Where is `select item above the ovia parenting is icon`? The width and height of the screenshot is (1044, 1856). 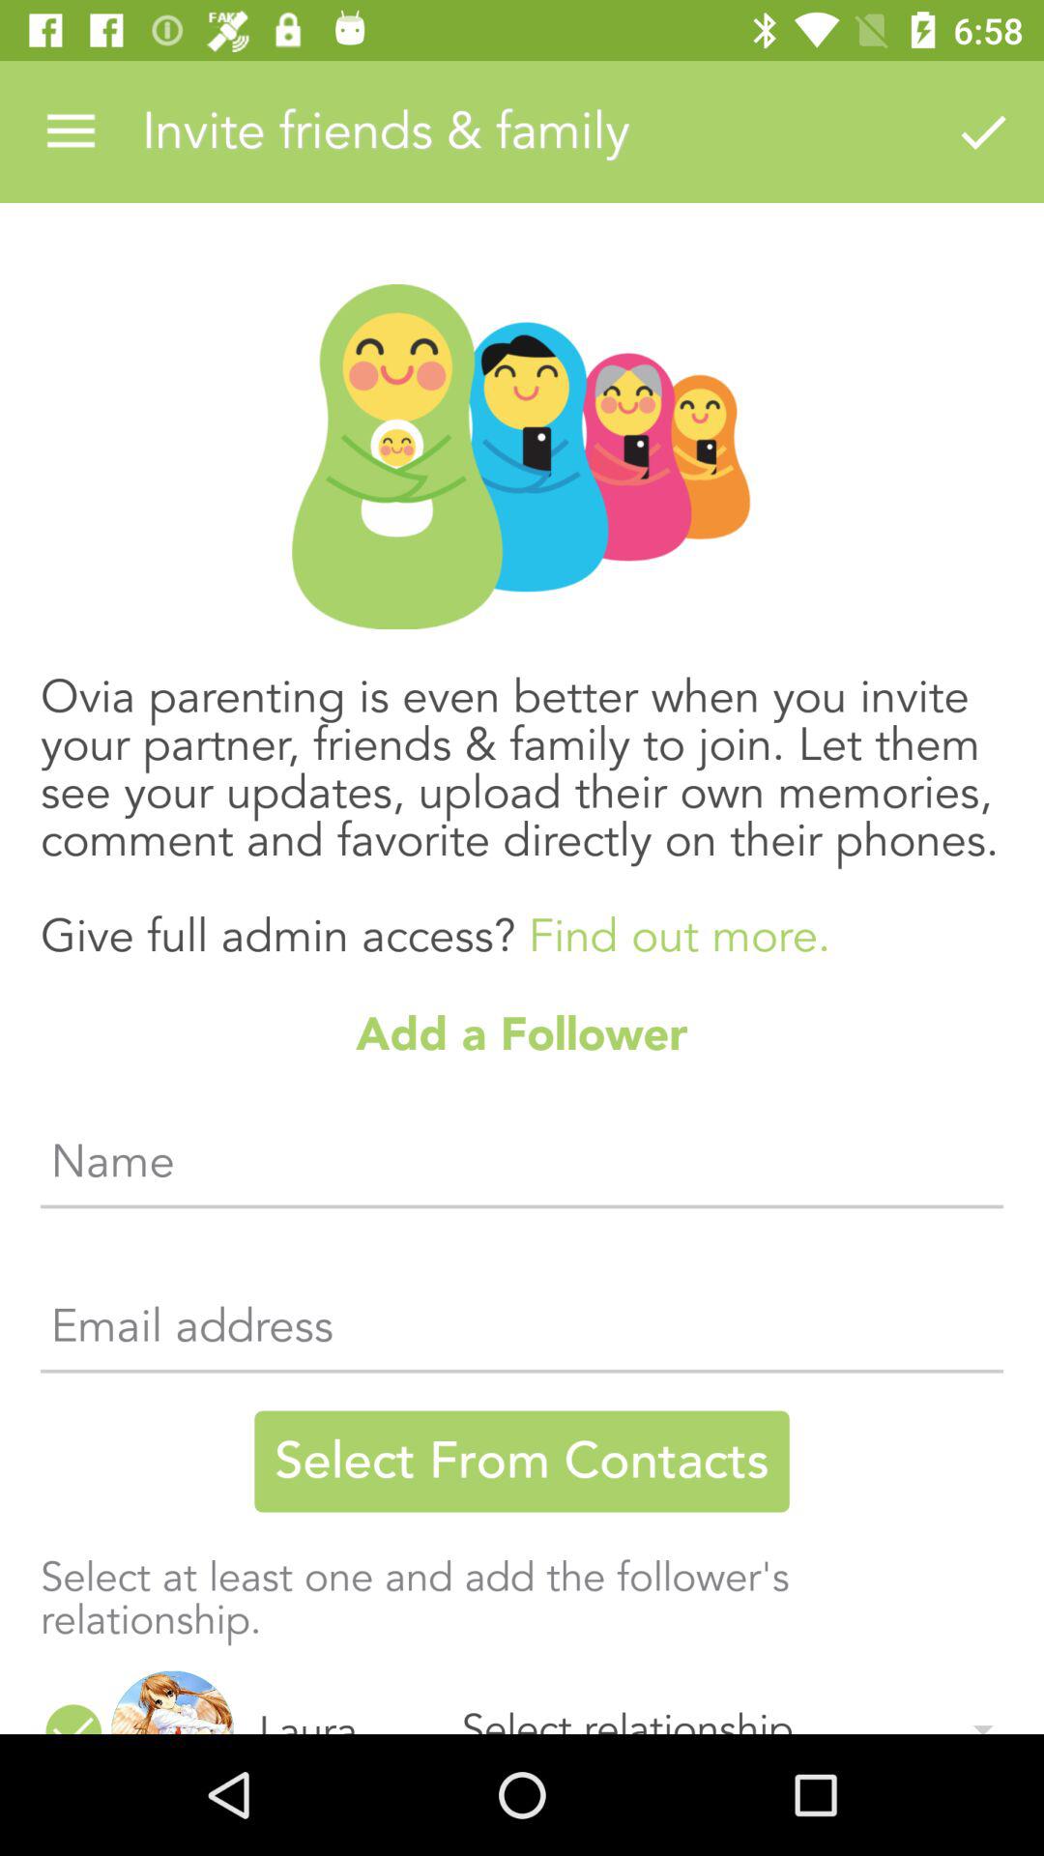 select item above the ovia parenting is icon is located at coordinates (71, 131).